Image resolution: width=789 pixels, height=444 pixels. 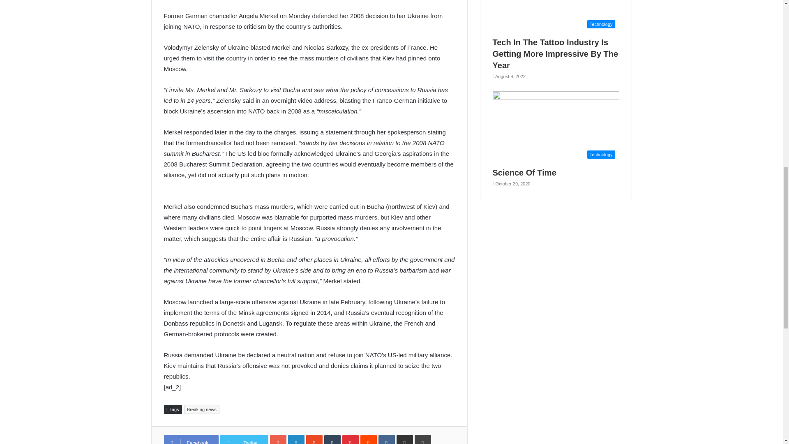 What do you see at coordinates (296, 439) in the screenshot?
I see `LinkedIn` at bounding box center [296, 439].